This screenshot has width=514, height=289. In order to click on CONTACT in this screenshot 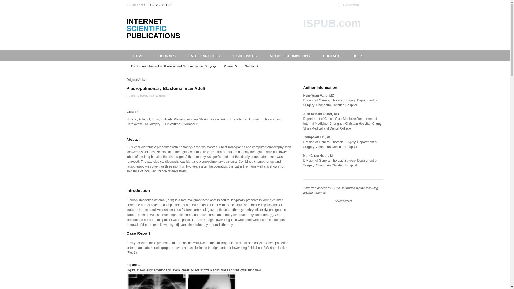, I will do `click(331, 55)`.